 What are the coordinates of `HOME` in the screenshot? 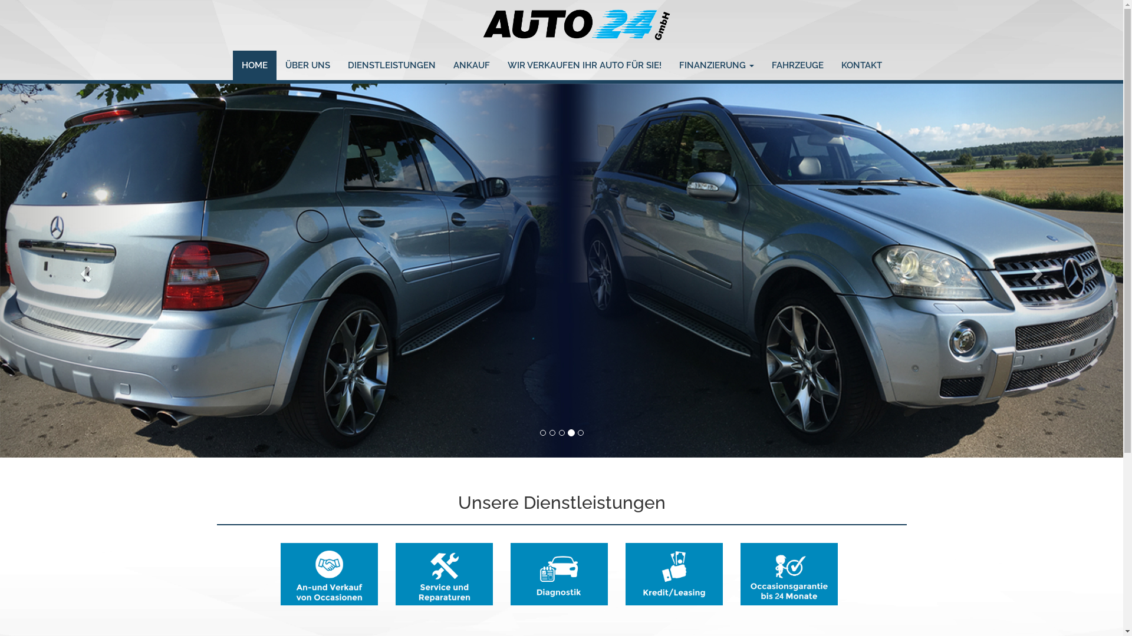 It's located at (254, 65).